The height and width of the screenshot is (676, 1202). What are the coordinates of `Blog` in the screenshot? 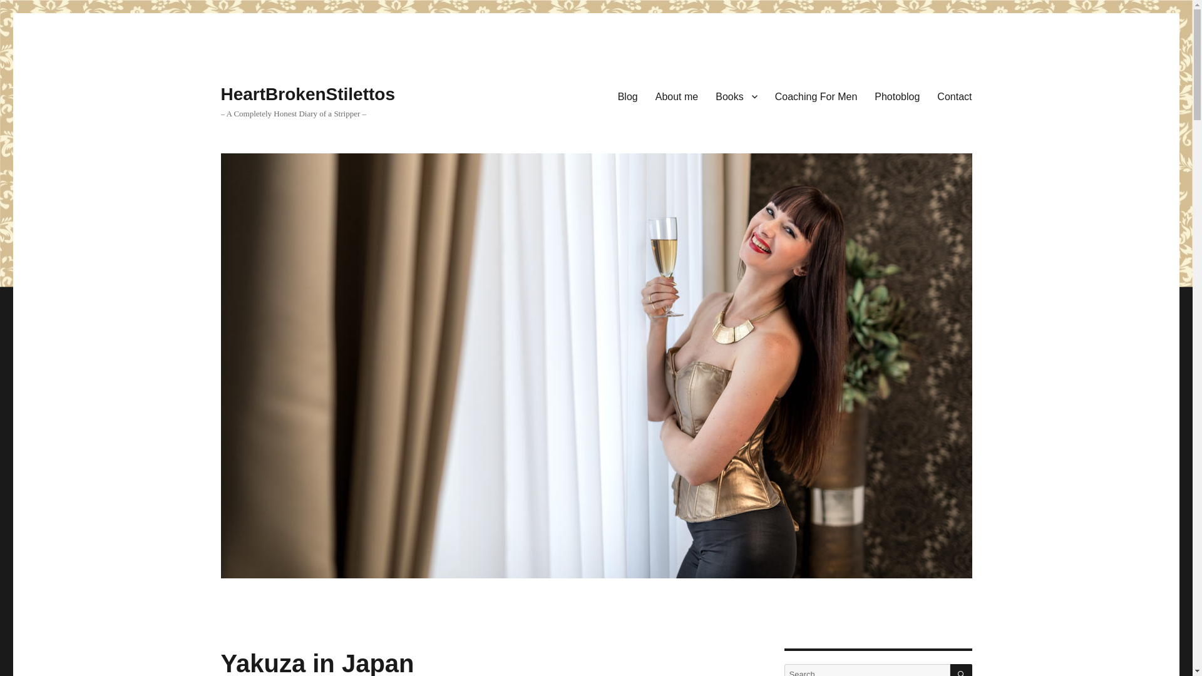 It's located at (627, 96).